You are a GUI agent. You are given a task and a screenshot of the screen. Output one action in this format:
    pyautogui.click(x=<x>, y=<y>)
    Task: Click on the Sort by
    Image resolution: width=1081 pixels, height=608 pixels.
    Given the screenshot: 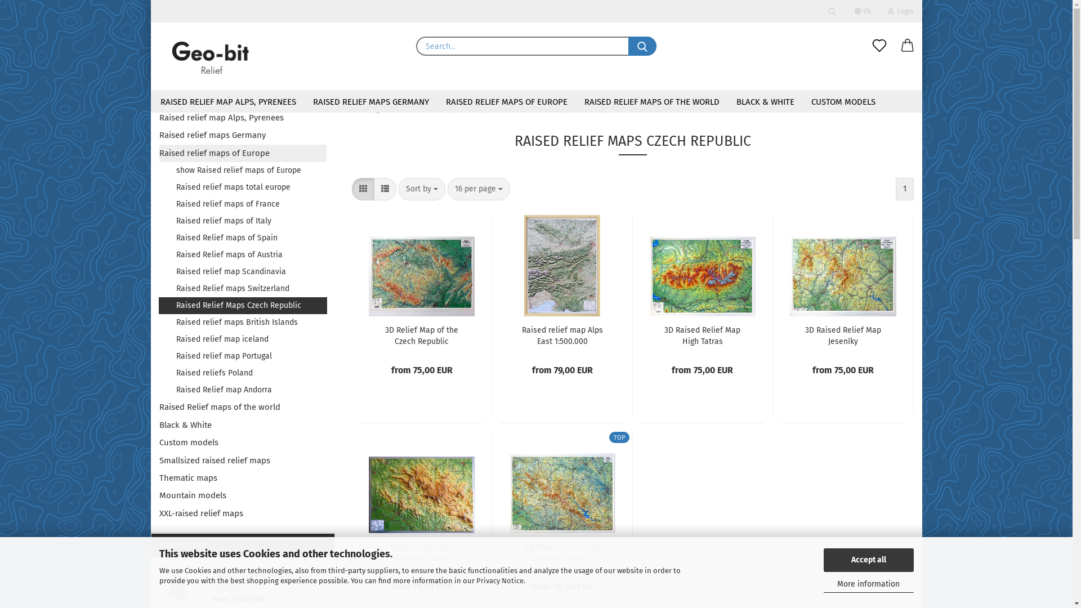 What is the action you would take?
    pyautogui.click(x=422, y=189)
    